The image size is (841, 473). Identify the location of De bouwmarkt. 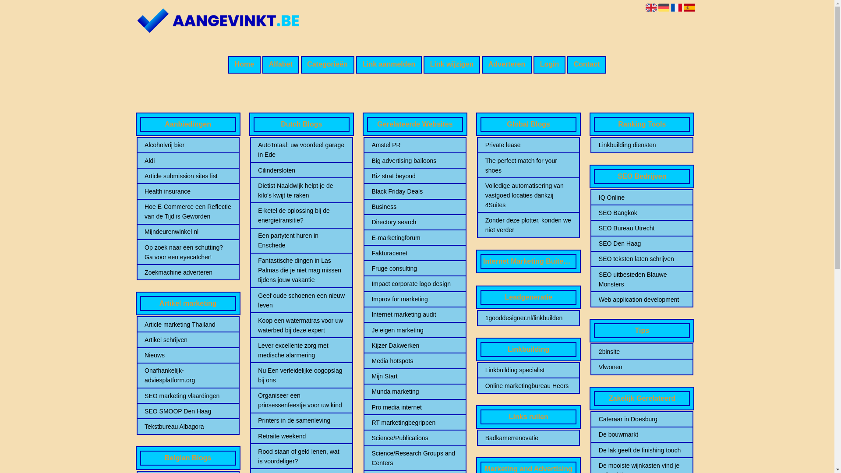
(642, 434).